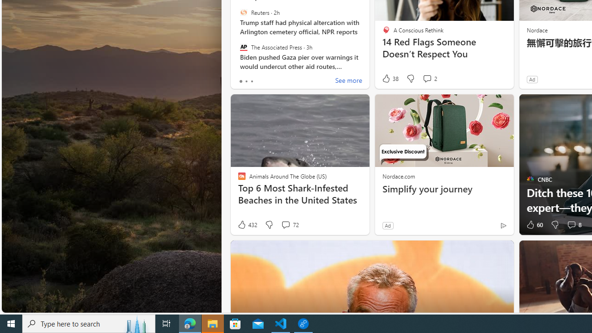 The height and width of the screenshot is (333, 592). Describe the element at coordinates (429, 79) in the screenshot. I see `View comments 2 Comment` at that location.